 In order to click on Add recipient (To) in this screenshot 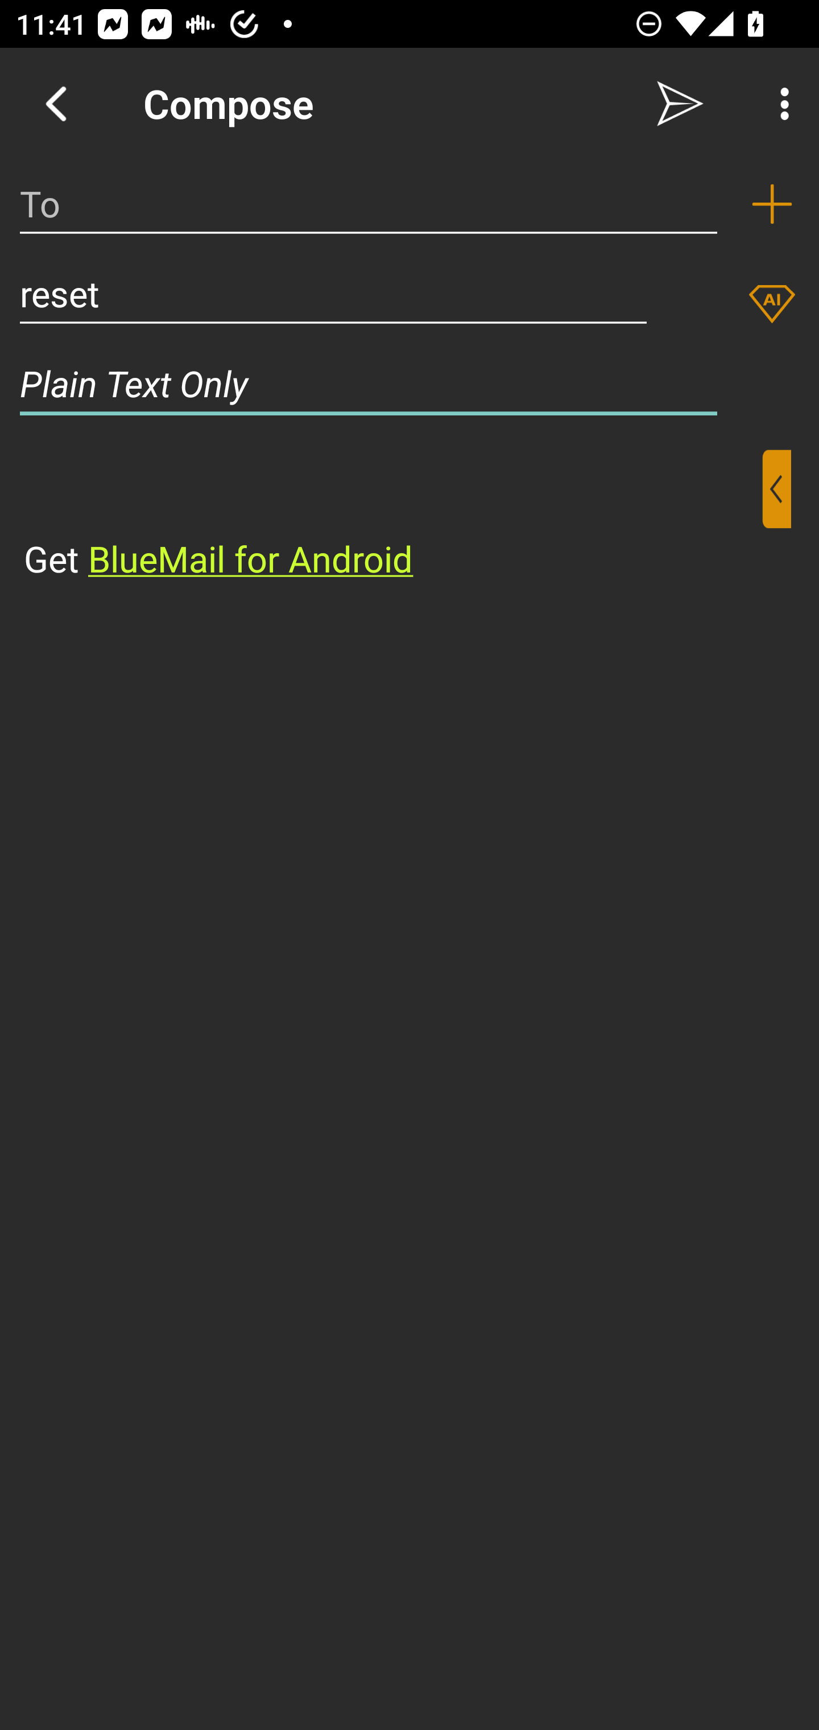, I will do `click(772, 204)`.